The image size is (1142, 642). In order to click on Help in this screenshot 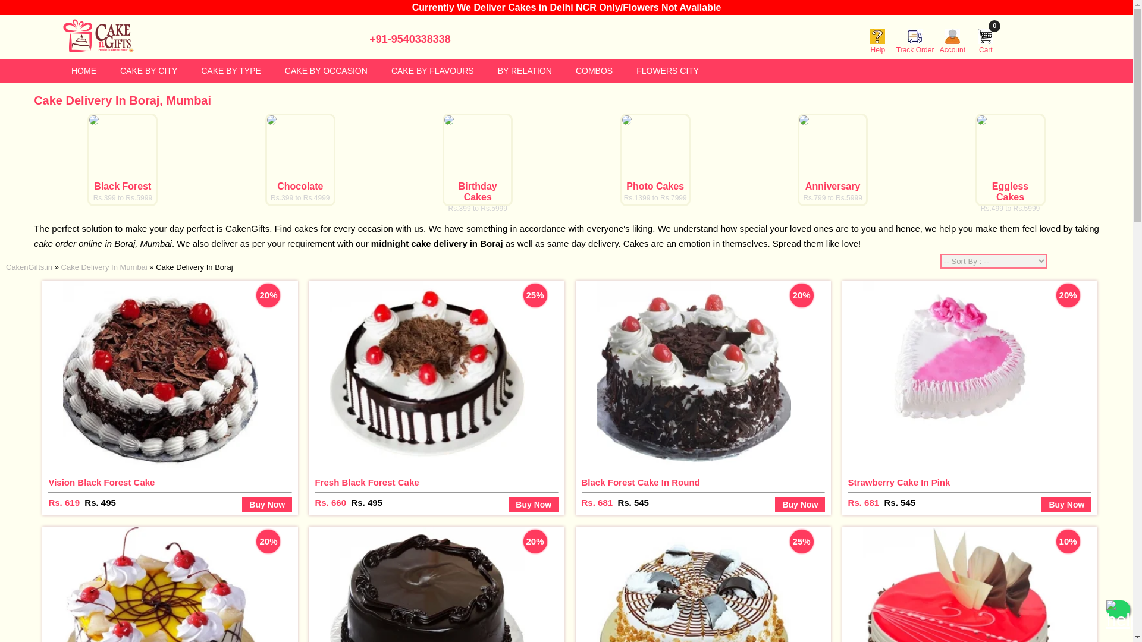, I will do `click(878, 45)`.